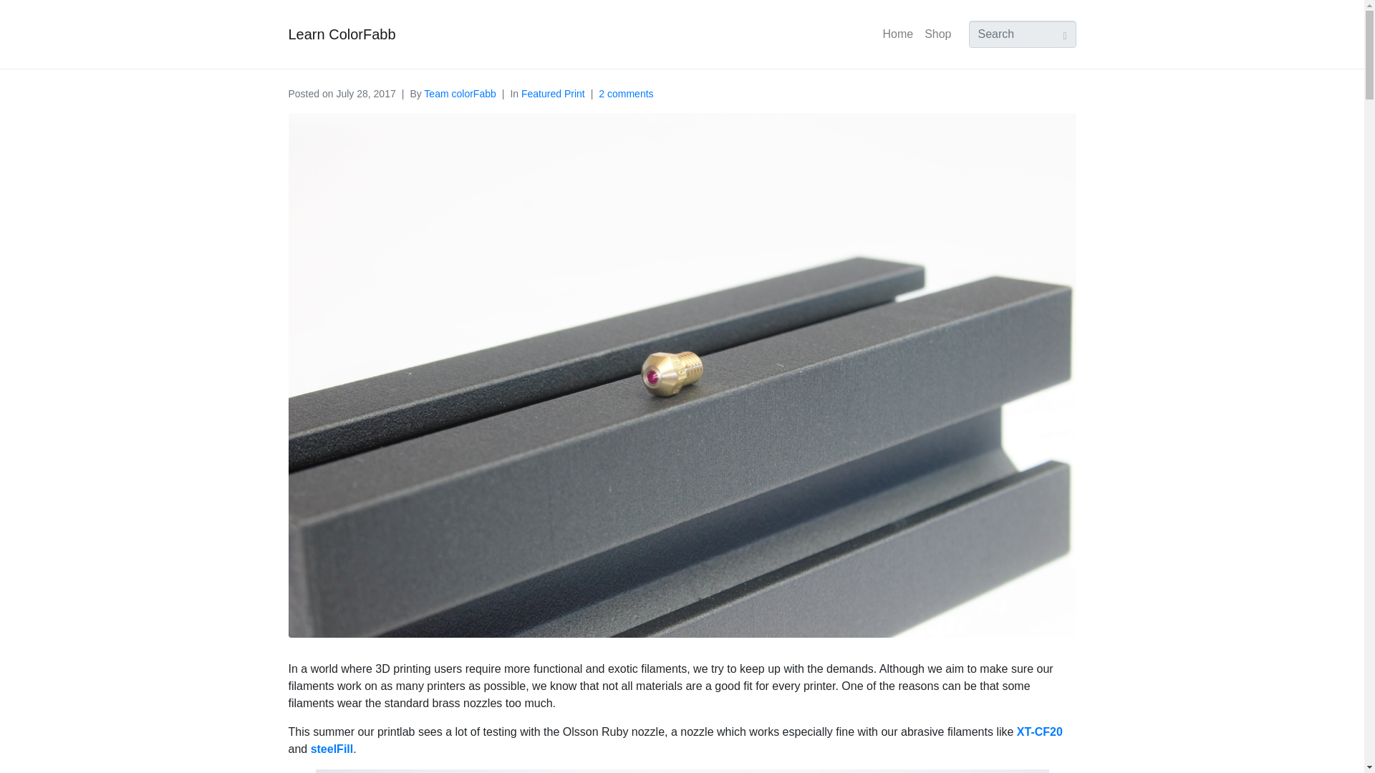 The height and width of the screenshot is (773, 1375). Describe the element at coordinates (1040, 731) in the screenshot. I see `XT-CF20` at that location.